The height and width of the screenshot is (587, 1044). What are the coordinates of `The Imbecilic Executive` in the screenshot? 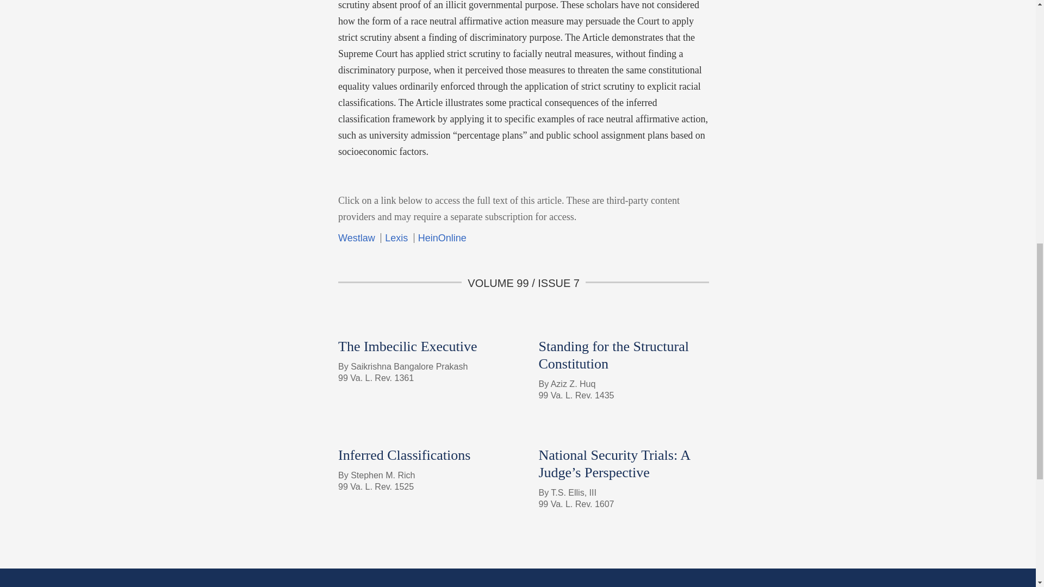 It's located at (408, 347).